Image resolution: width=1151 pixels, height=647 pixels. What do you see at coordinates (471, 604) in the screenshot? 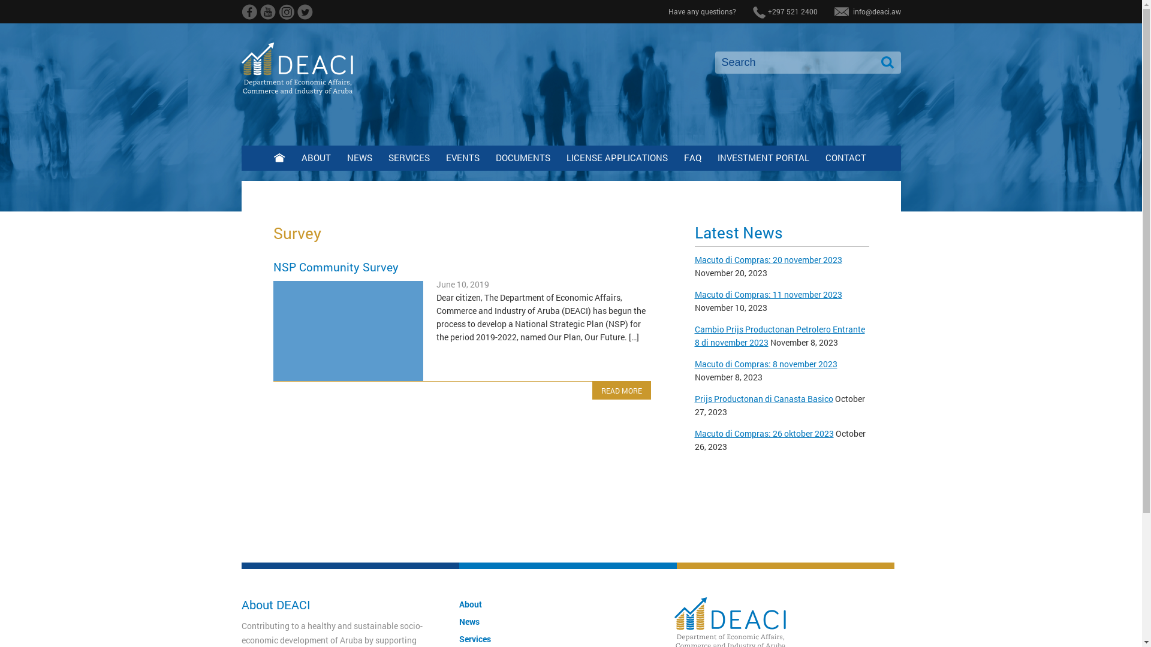
I see `About` at bounding box center [471, 604].